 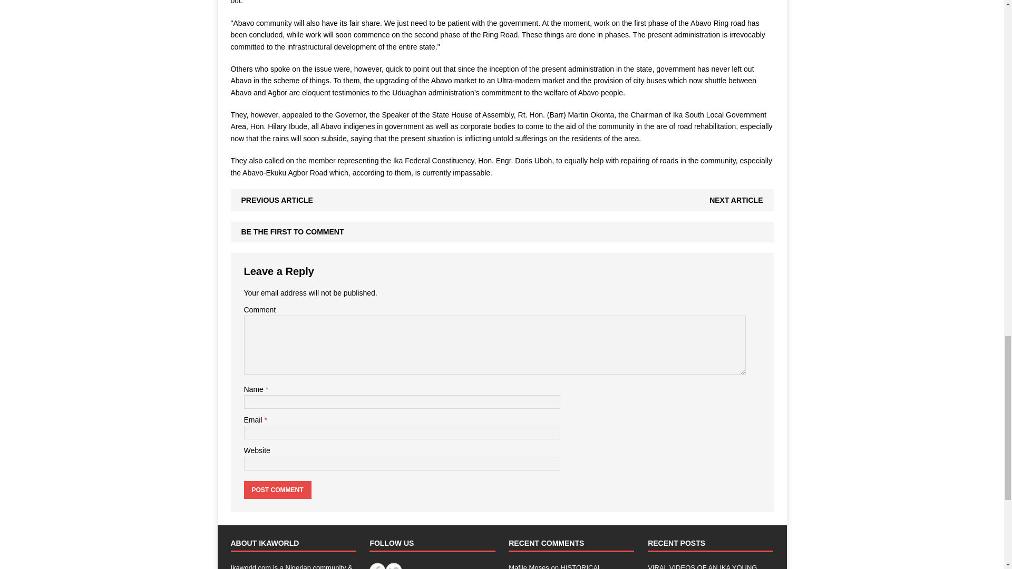 What do you see at coordinates (277, 200) in the screenshot?
I see `PREVIOUS ARTICLE` at bounding box center [277, 200].